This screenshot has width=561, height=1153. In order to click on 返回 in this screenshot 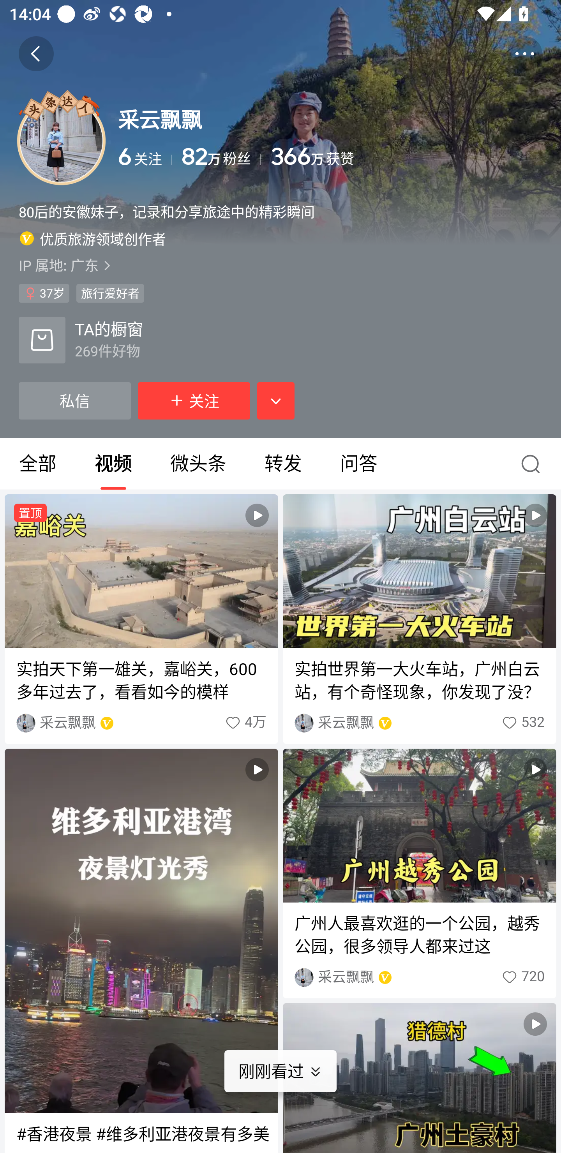, I will do `click(36, 54)`.